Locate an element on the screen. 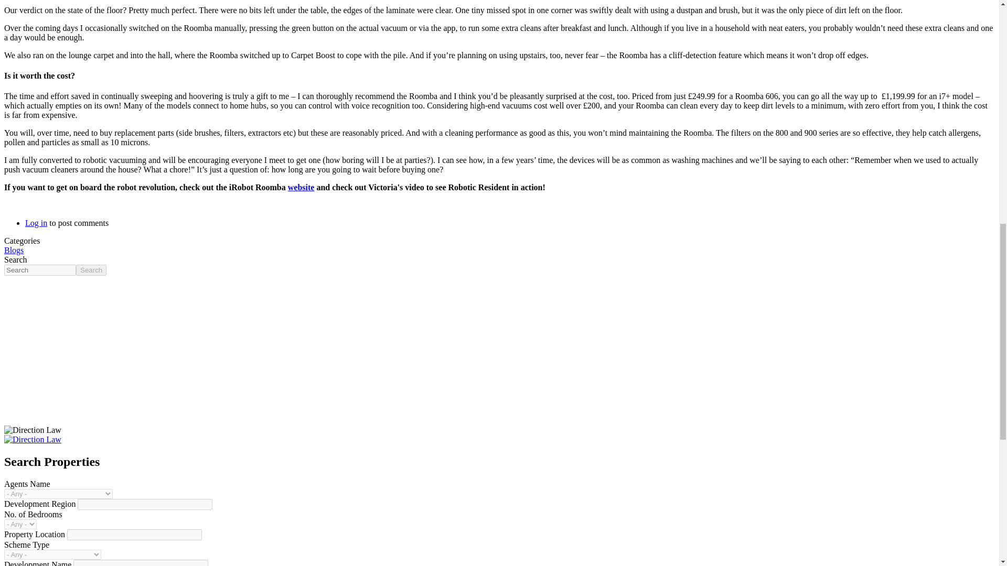 This screenshot has width=1007, height=566. Direction Law is located at coordinates (33, 439).